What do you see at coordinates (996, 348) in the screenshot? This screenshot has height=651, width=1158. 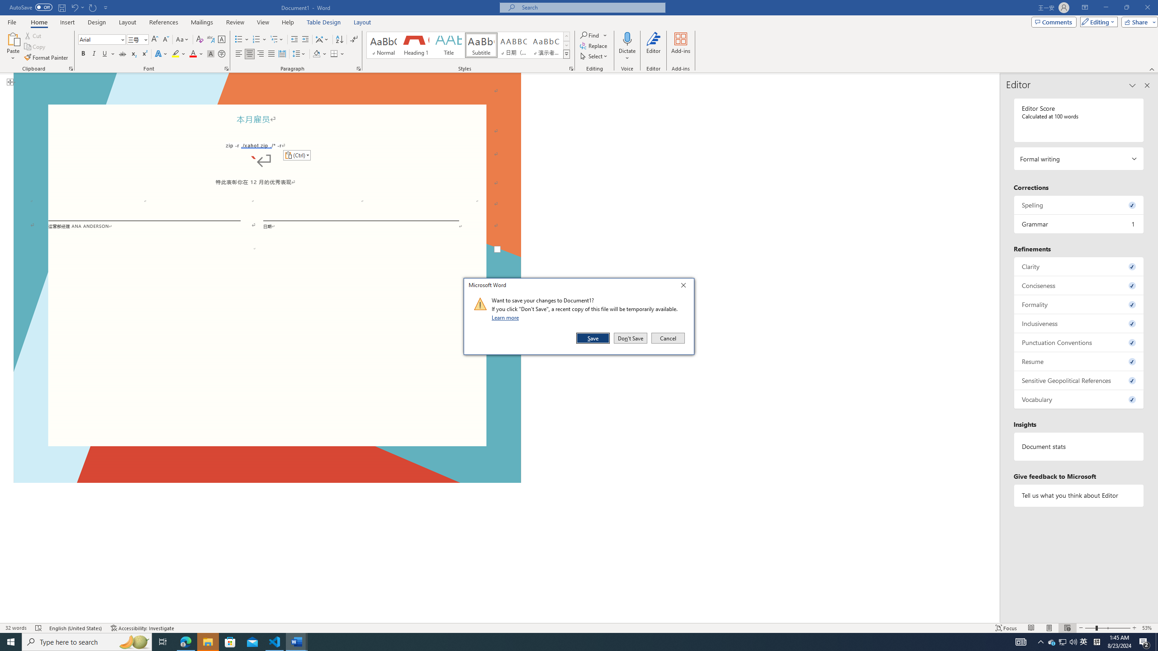 I see `Class: NetUIScrollBar` at bounding box center [996, 348].